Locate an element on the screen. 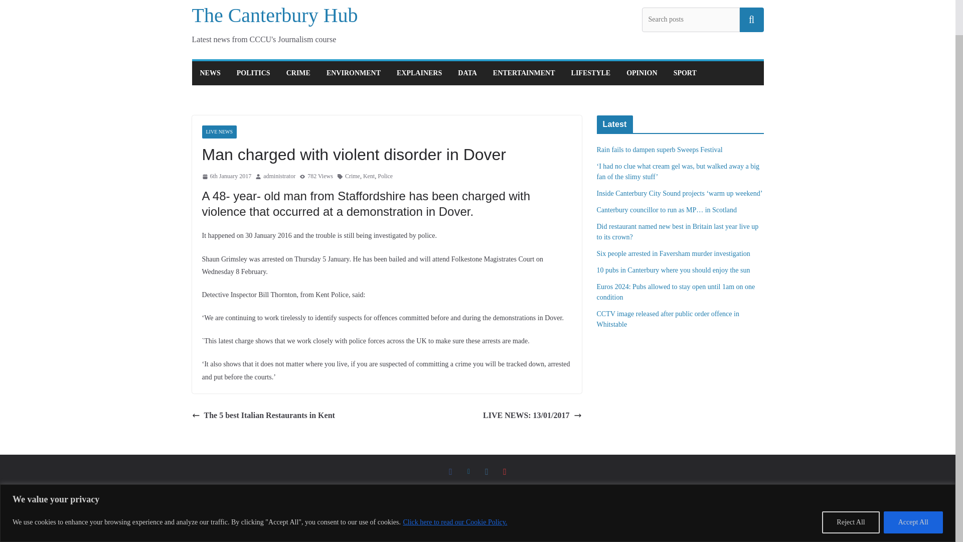 This screenshot has height=542, width=963. Accept All is located at coordinates (913, 484).